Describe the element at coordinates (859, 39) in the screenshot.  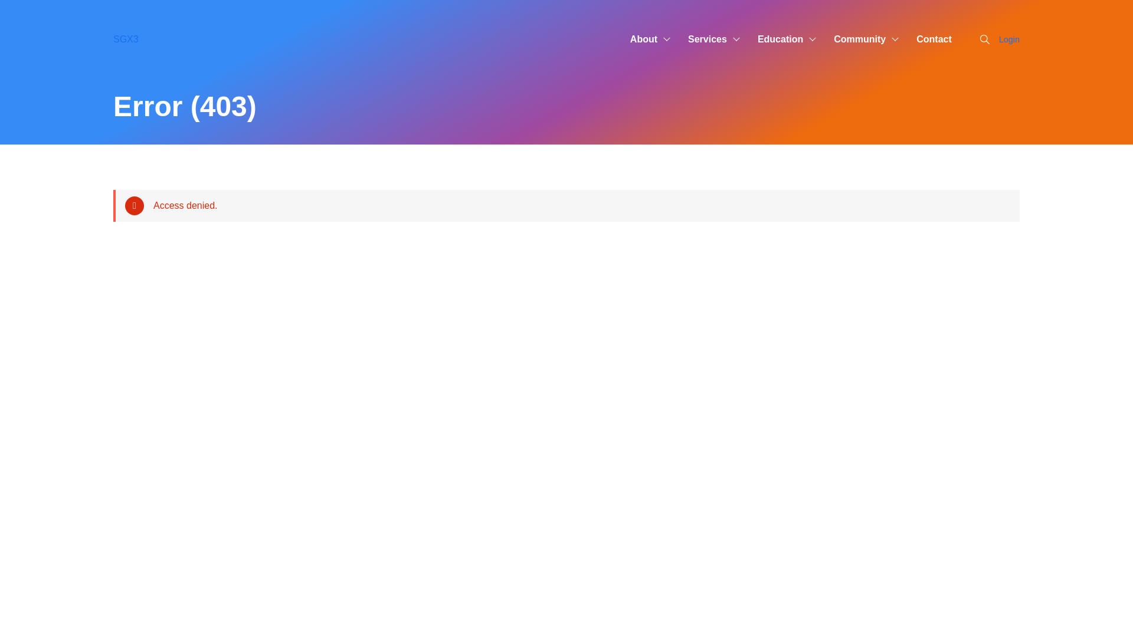
I see `Community` at that location.